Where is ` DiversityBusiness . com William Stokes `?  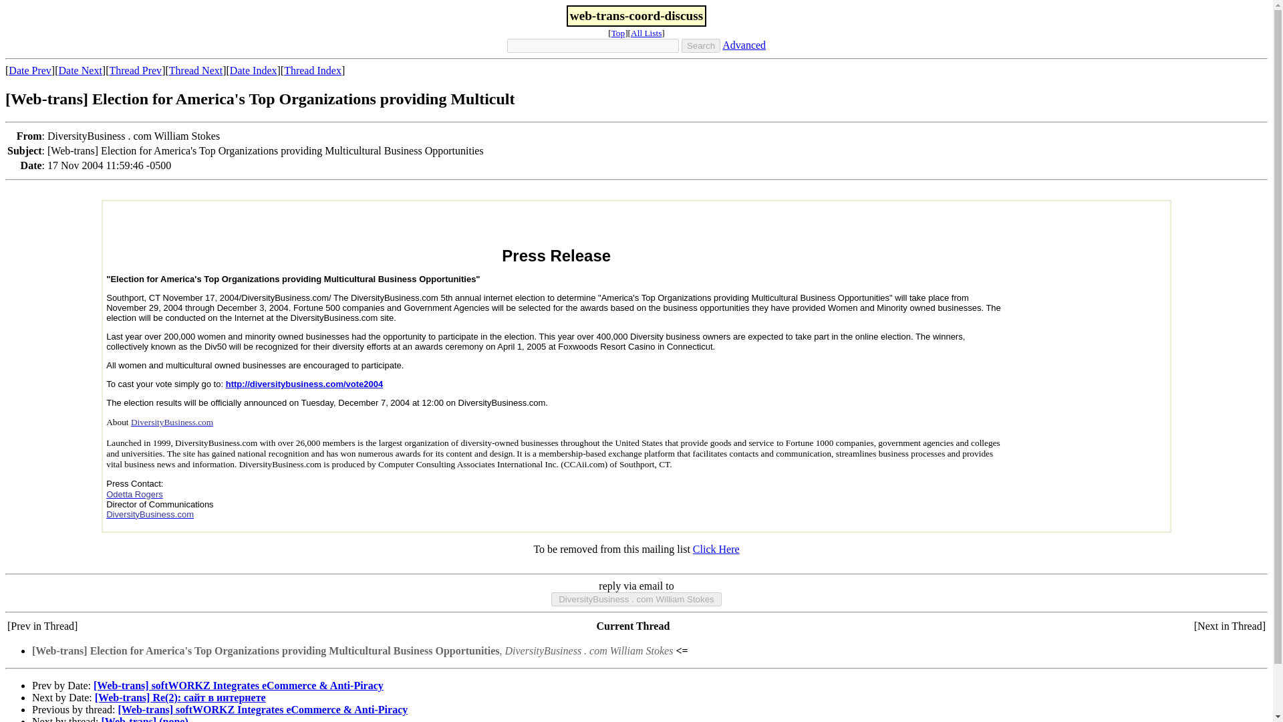  DiversityBusiness . com William Stokes  is located at coordinates (636, 599).